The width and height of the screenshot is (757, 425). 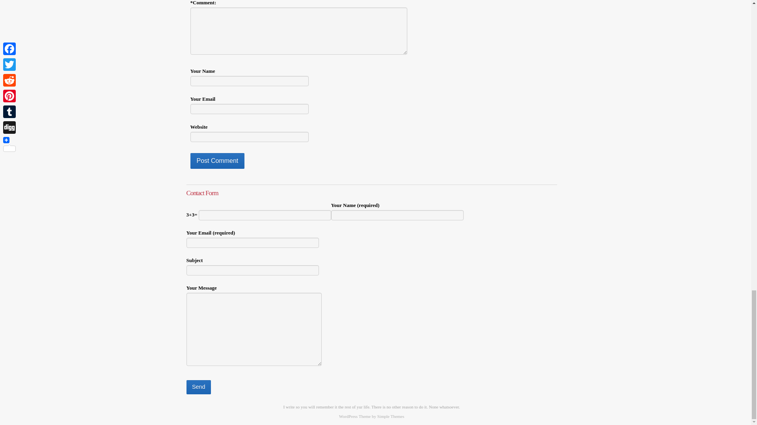 What do you see at coordinates (198, 387) in the screenshot?
I see `Send` at bounding box center [198, 387].